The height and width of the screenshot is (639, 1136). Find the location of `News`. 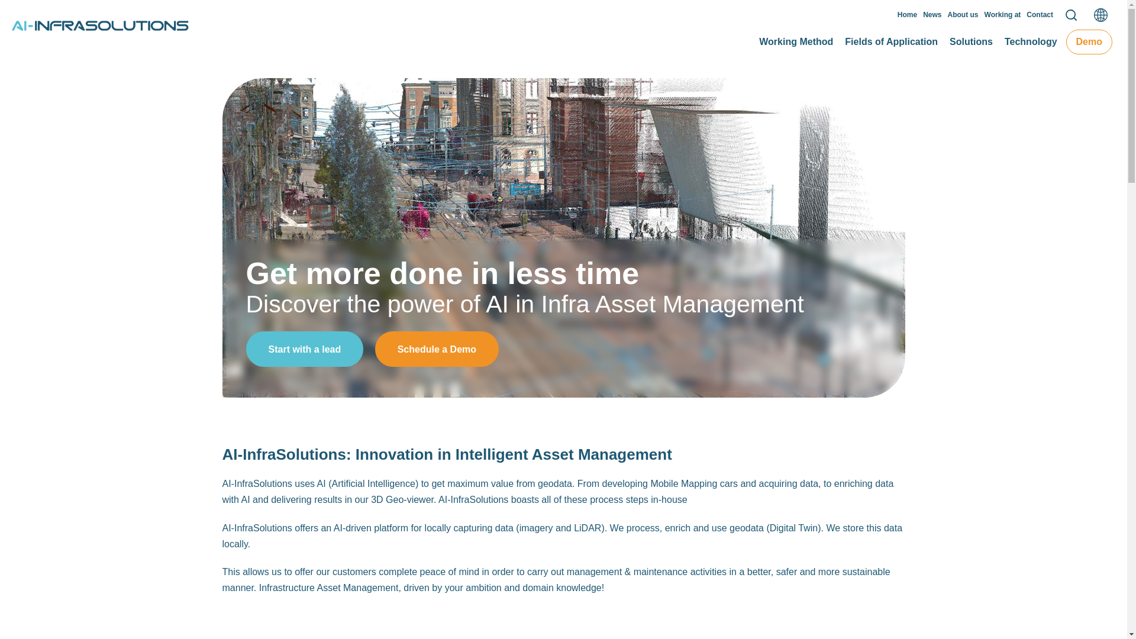

News is located at coordinates (932, 14).